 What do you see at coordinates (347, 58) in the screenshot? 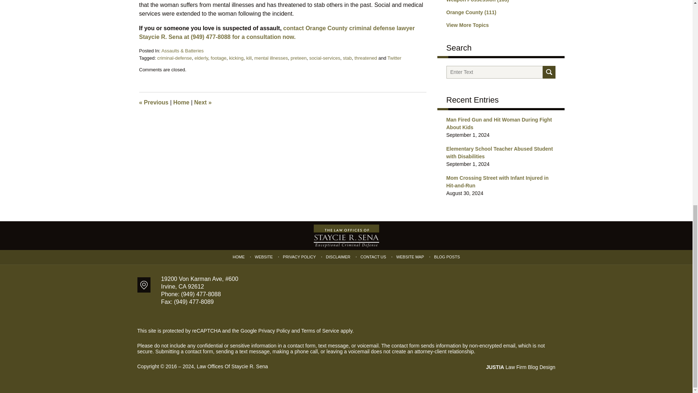
I see `View all posts tagged with stab` at bounding box center [347, 58].